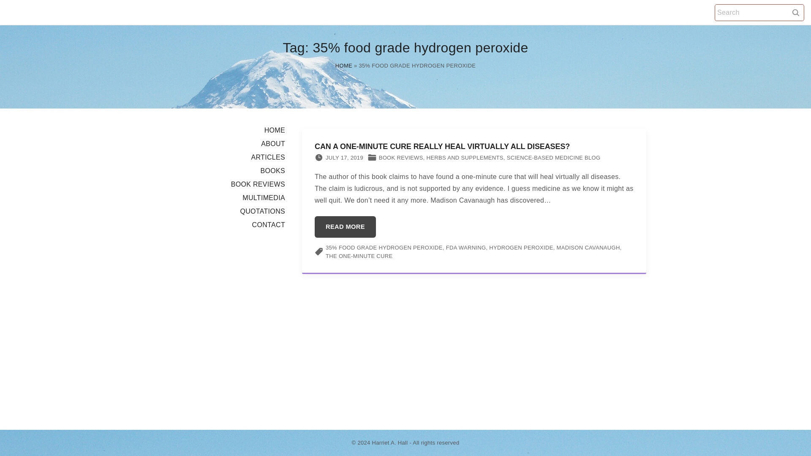 Image resolution: width=811 pixels, height=456 pixels. What do you see at coordinates (269, 225) in the screenshot?
I see `CONTACT` at bounding box center [269, 225].